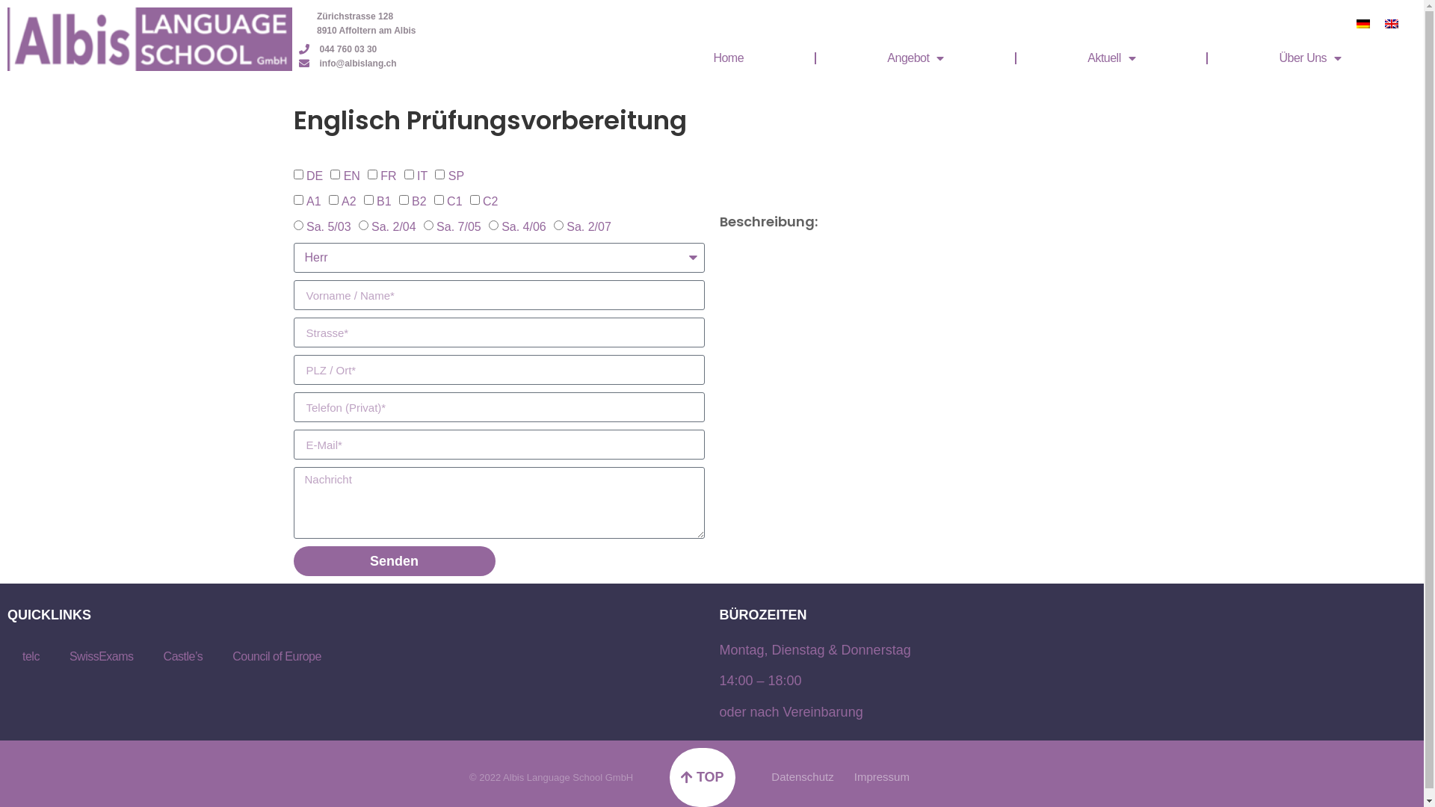  Describe the element at coordinates (348, 64) in the screenshot. I see `info@albislang.ch` at that location.